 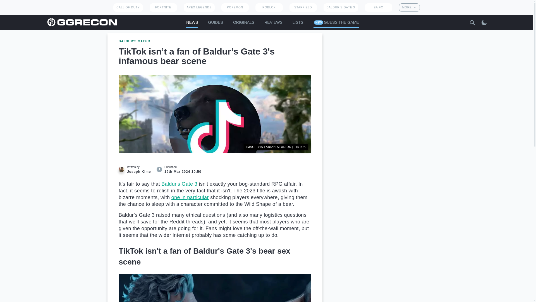 I want to click on POKEMON, so click(x=235, y=7).